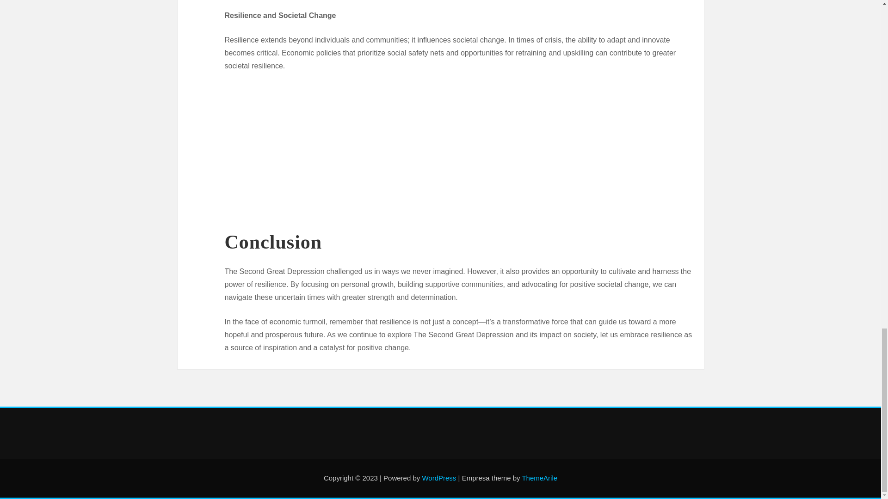 This screenshot has width=888, height=499. What do you see at coordinates (439, 478) in the screenshot?
I see `WordPress` at bounding box center [439, 478].